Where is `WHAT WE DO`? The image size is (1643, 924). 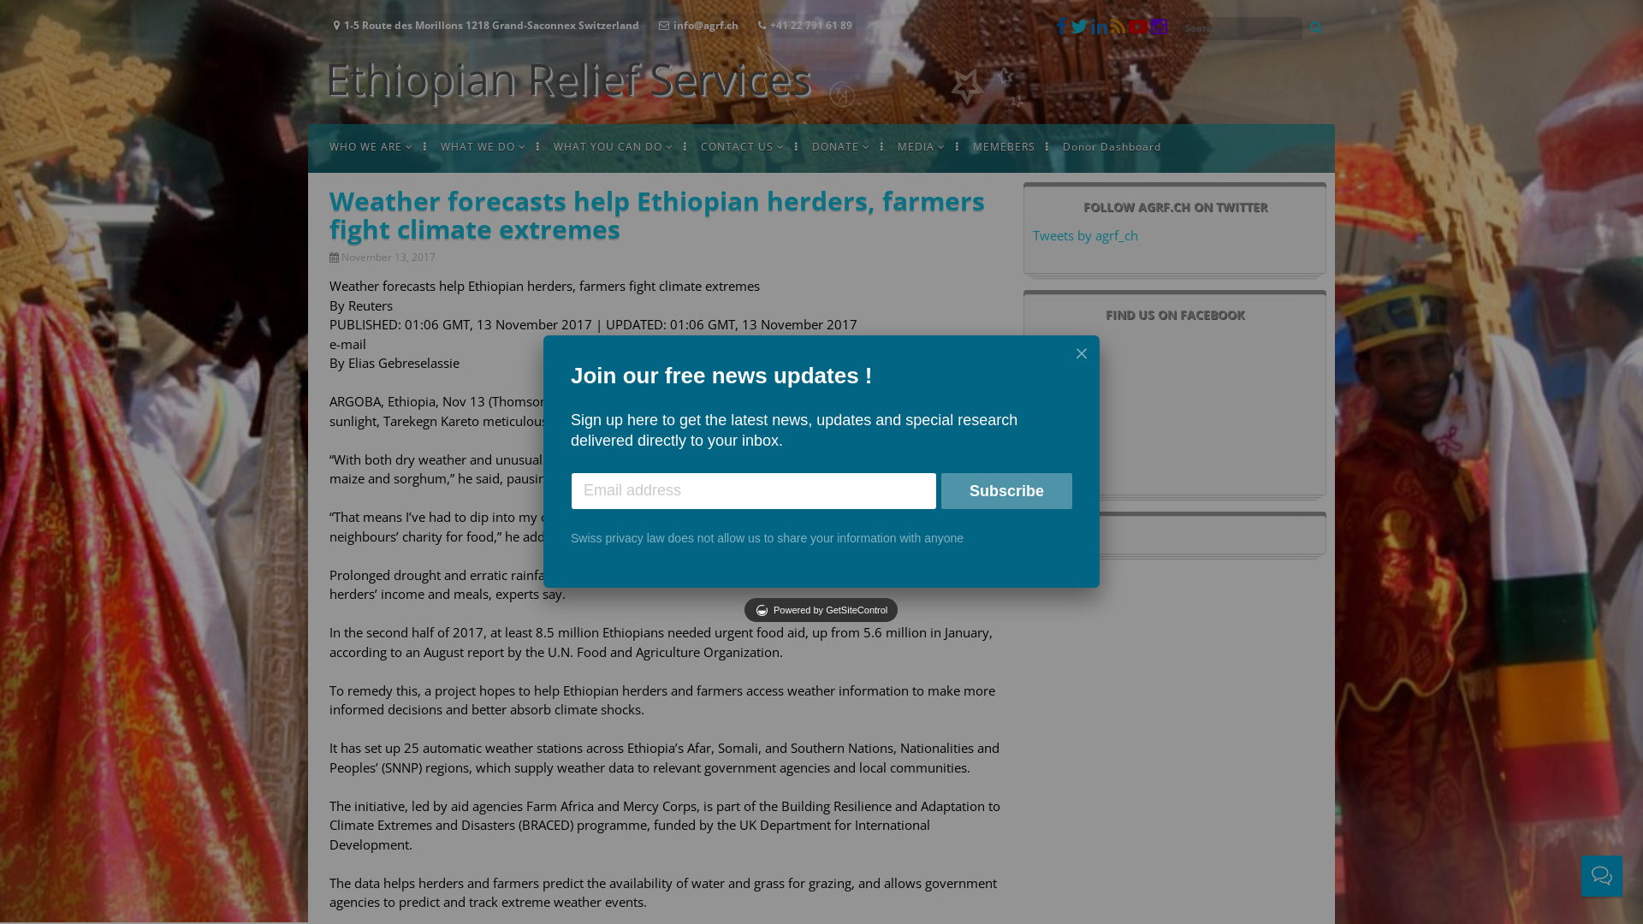
WHAT WE DO is located at coordinates (483, 145).